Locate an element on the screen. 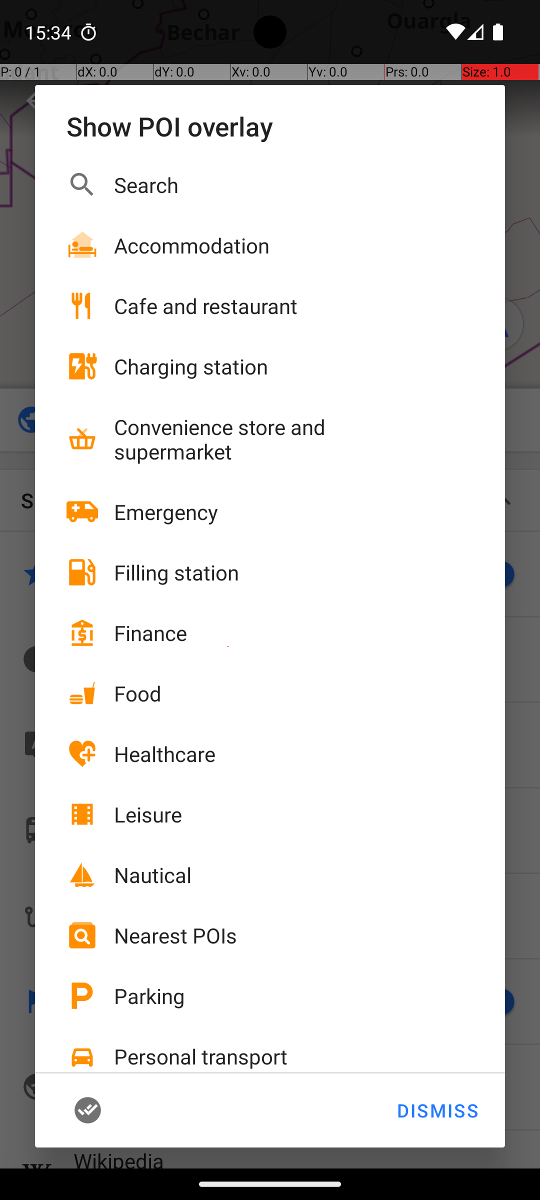 This screenshot has height=1200, width=540. Personal transport is located at coordinates (201, 1056).